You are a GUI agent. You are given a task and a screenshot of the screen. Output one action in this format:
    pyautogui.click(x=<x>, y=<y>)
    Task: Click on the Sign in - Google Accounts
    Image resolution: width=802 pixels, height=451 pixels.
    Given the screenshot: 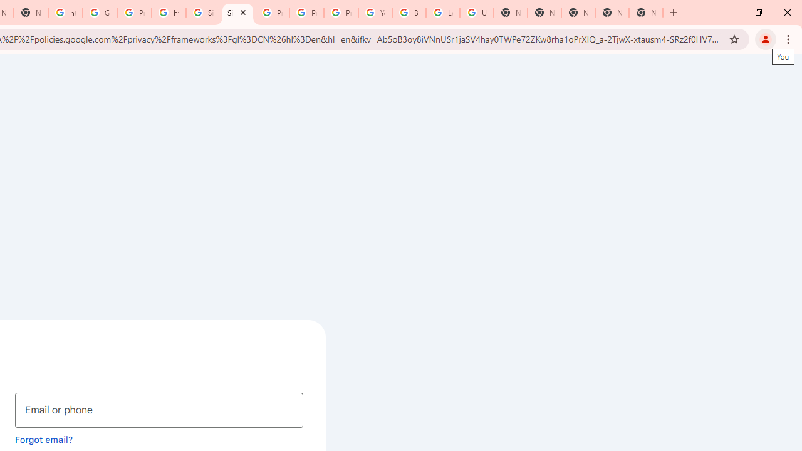 What is the action you would take?
    pyautogui.click(x=203, y=13)
    